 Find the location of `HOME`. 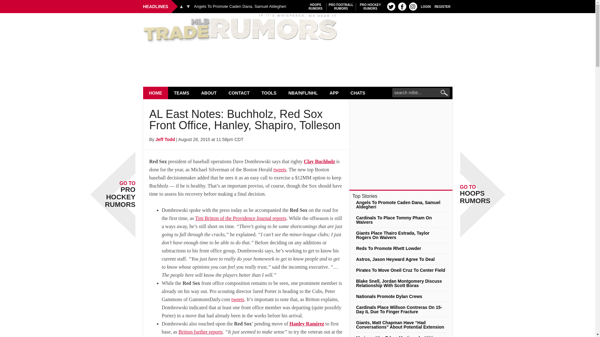

HOME is located at coordinates (156, 93).